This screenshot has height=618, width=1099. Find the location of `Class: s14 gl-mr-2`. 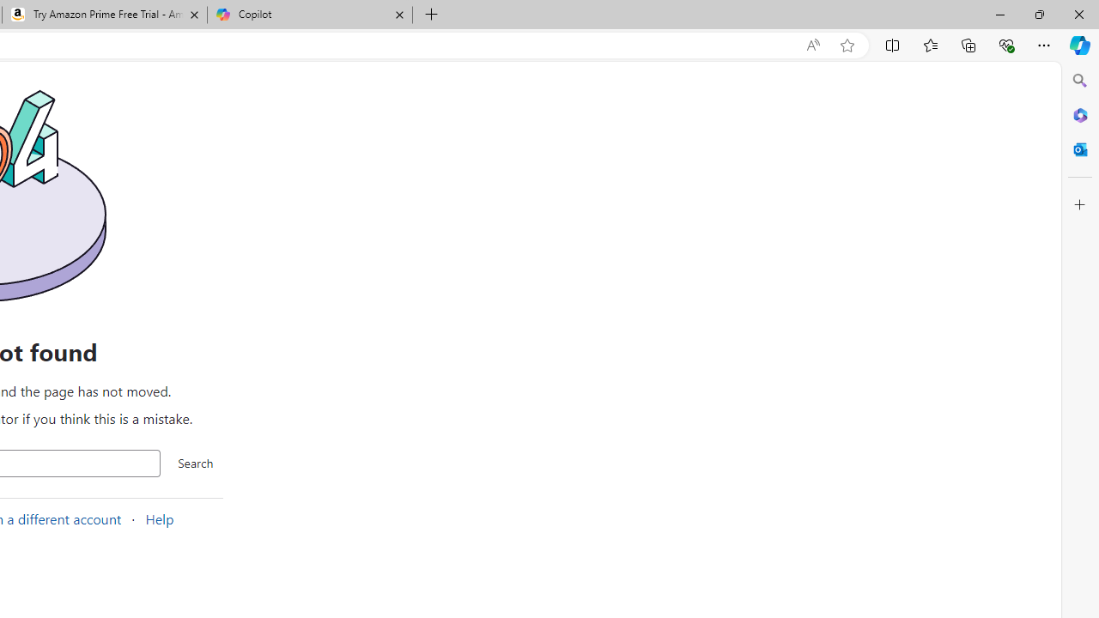

Class: s14 gl-mr-2 is located at coordinates (611, 436).